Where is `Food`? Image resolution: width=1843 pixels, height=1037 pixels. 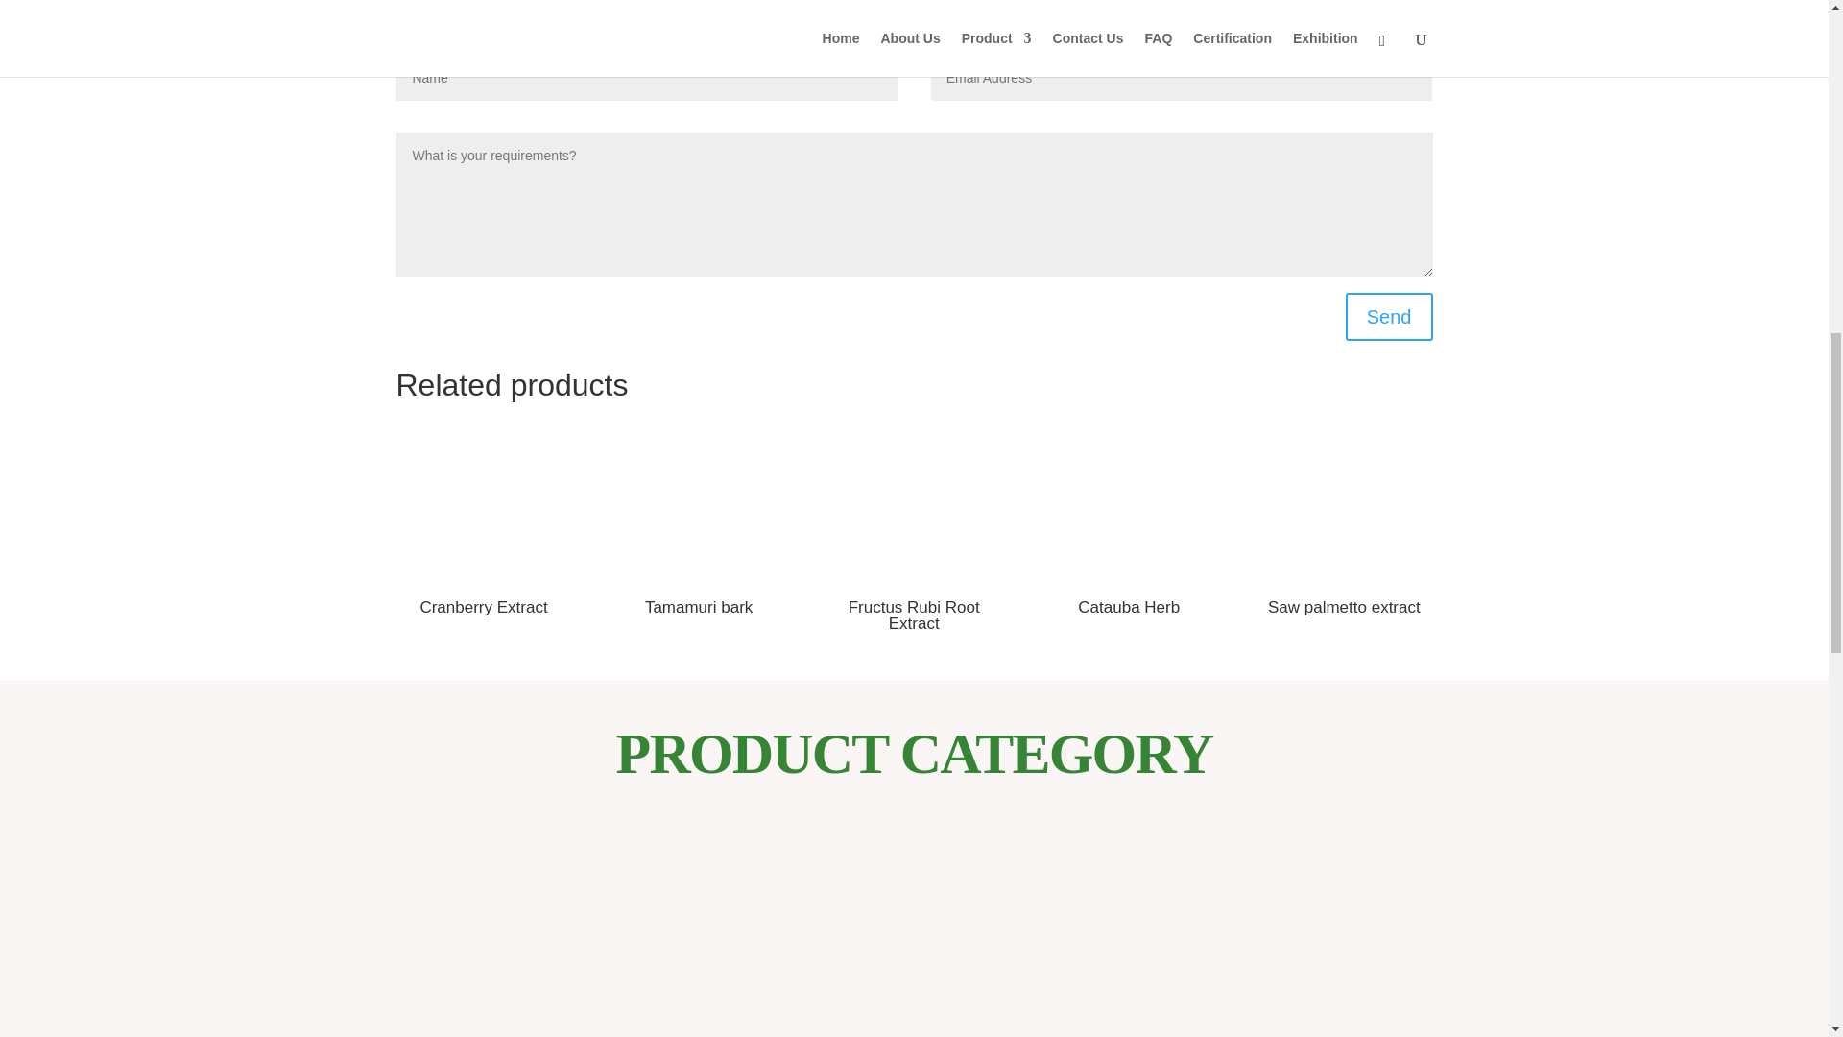
Food is located at coordinates (1028, 943).